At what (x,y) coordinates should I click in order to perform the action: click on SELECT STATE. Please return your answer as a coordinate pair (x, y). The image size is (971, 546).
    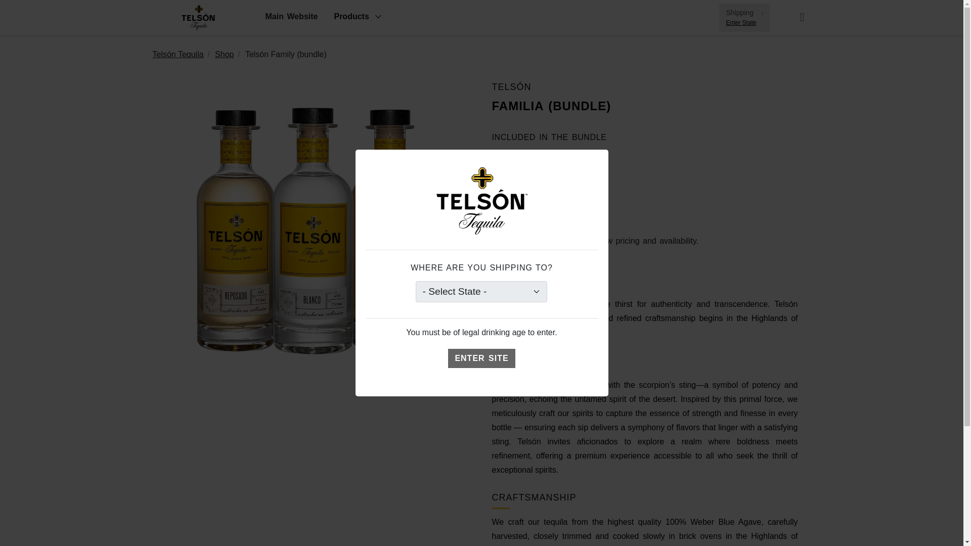
    Looking at the image, I should click on (540, 241).